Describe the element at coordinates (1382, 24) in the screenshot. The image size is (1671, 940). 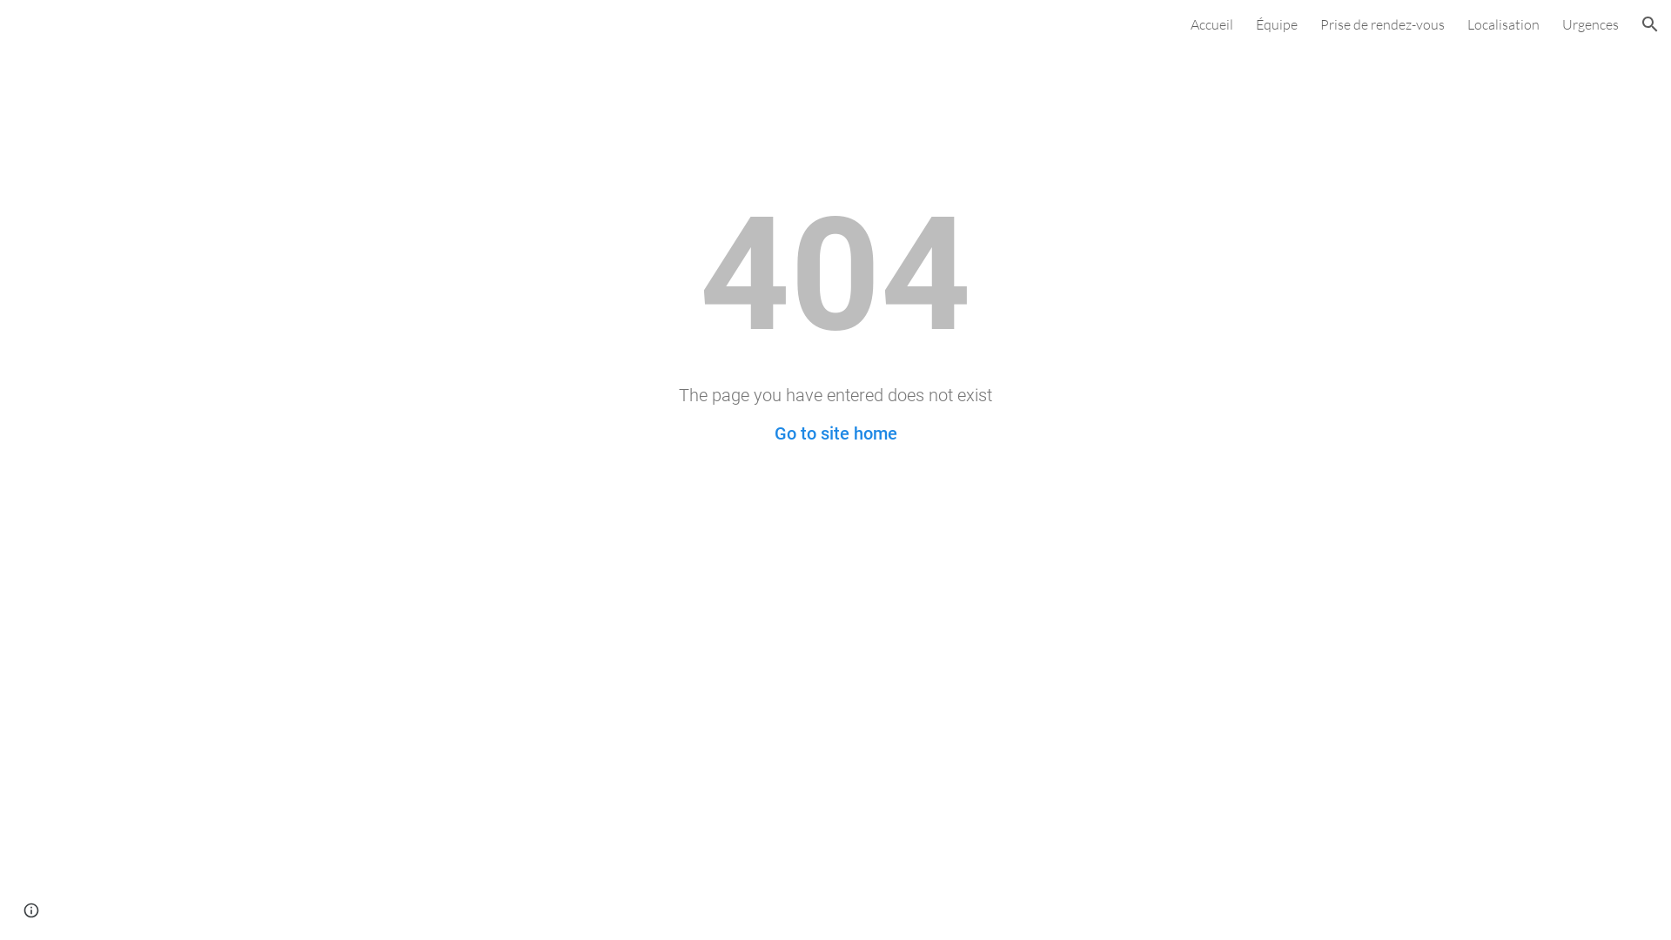
I see `Prise de rendez-vous` at that location.